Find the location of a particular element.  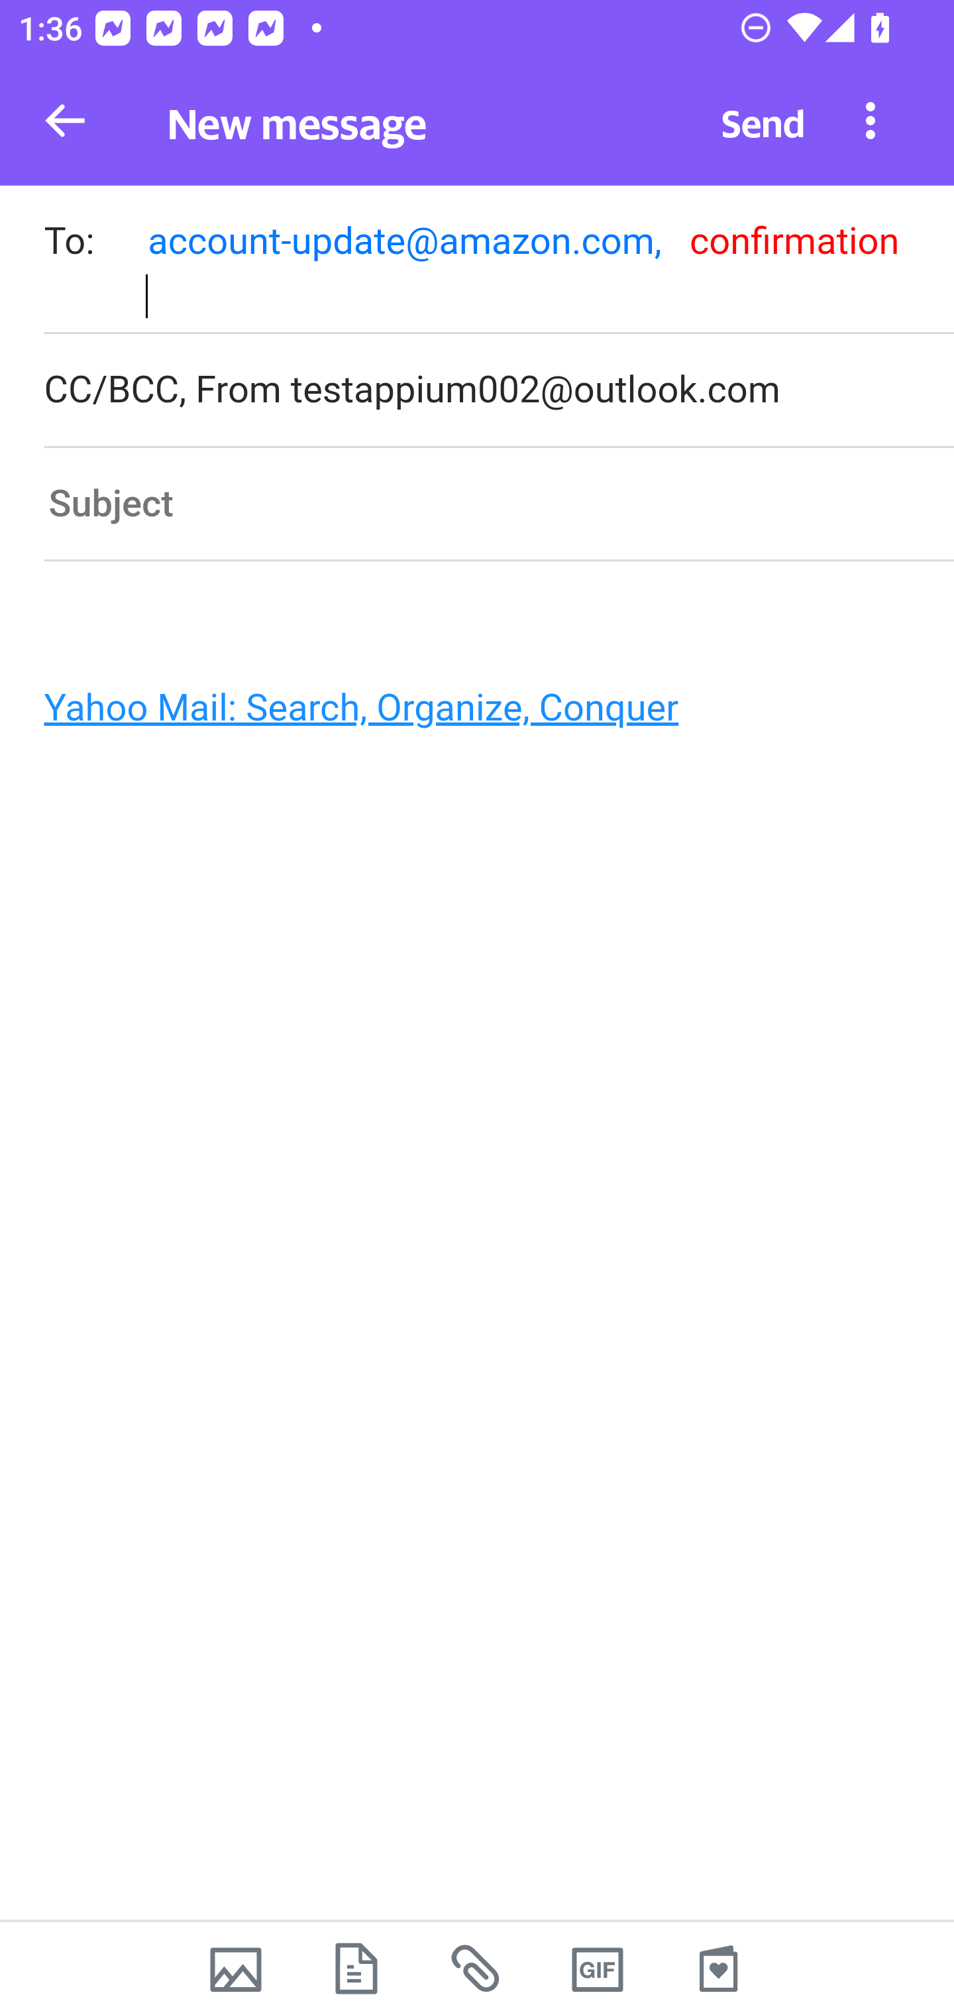

confirmation is located at coordinates (794, 241).